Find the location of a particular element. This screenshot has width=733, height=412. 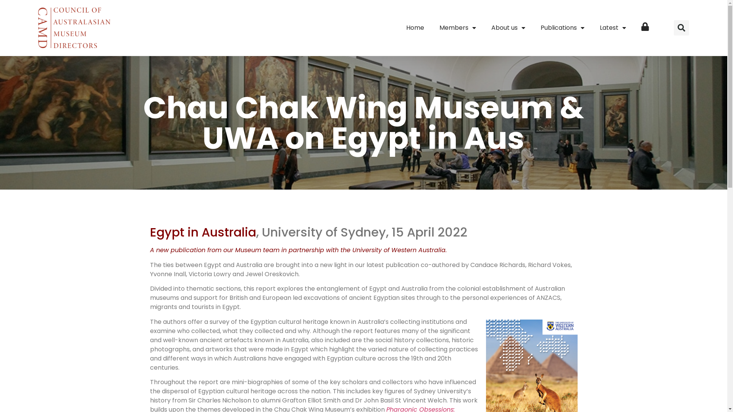

Login is located at coordinates (645, 28).